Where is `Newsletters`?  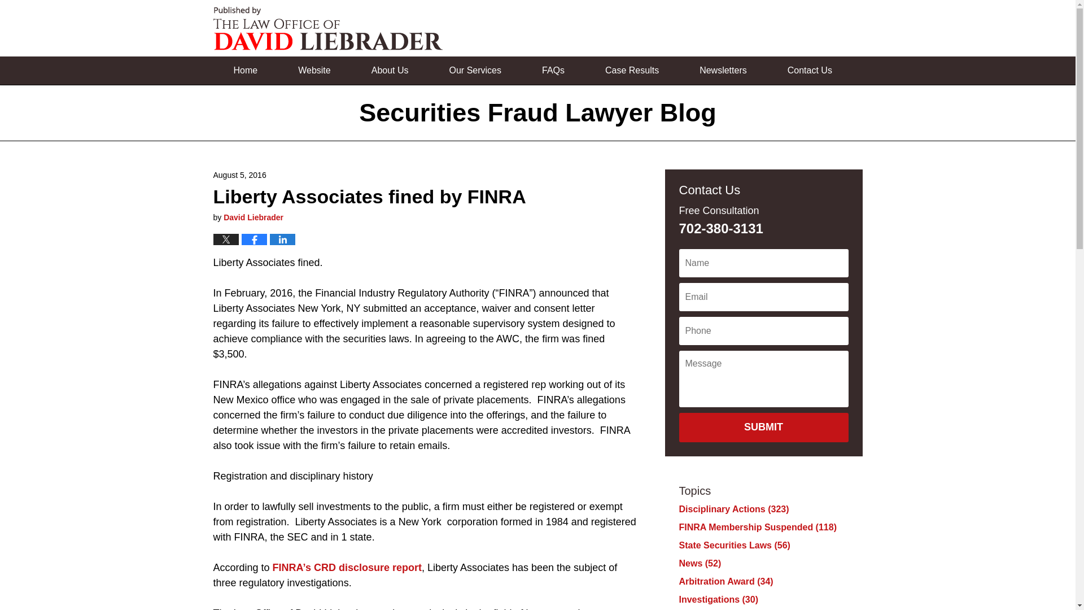 Newsletters is located at coordinates (723, 71).